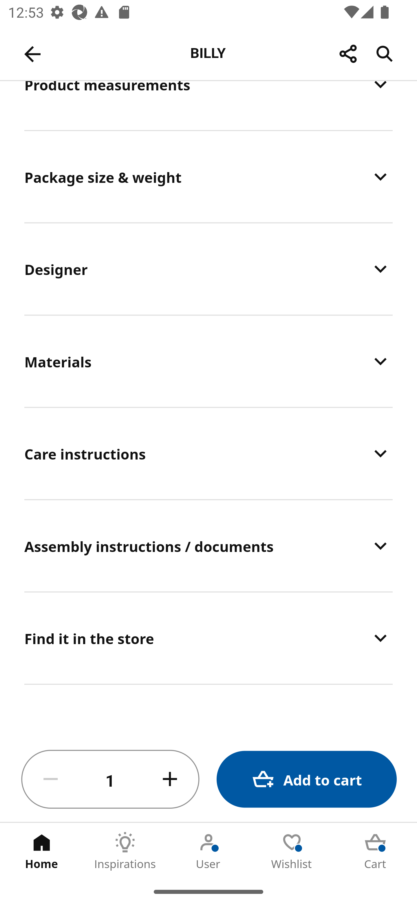  Describe the element at coordinates (209, 361) in the screenshot. I see `Materials` at that location.